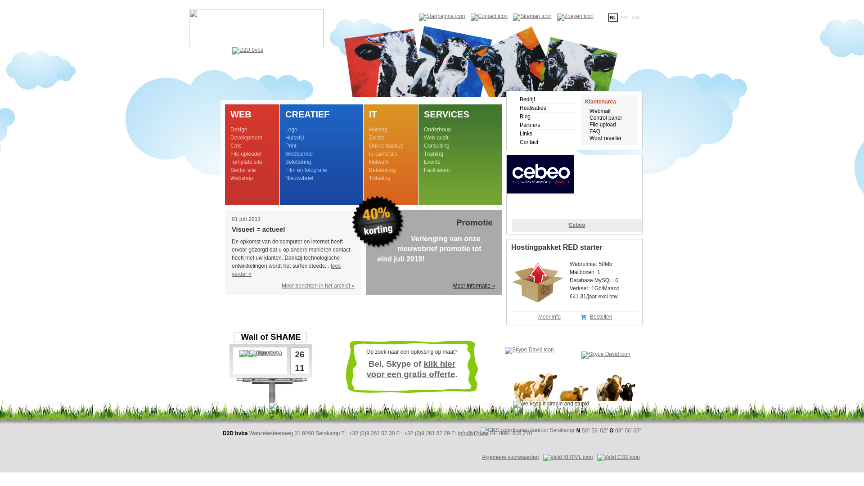 This screenshot has width=864, height=486. What do you see at coordinates (549, 125) in the screenshot?
I see `Partners` at bounding box center [549, 125].